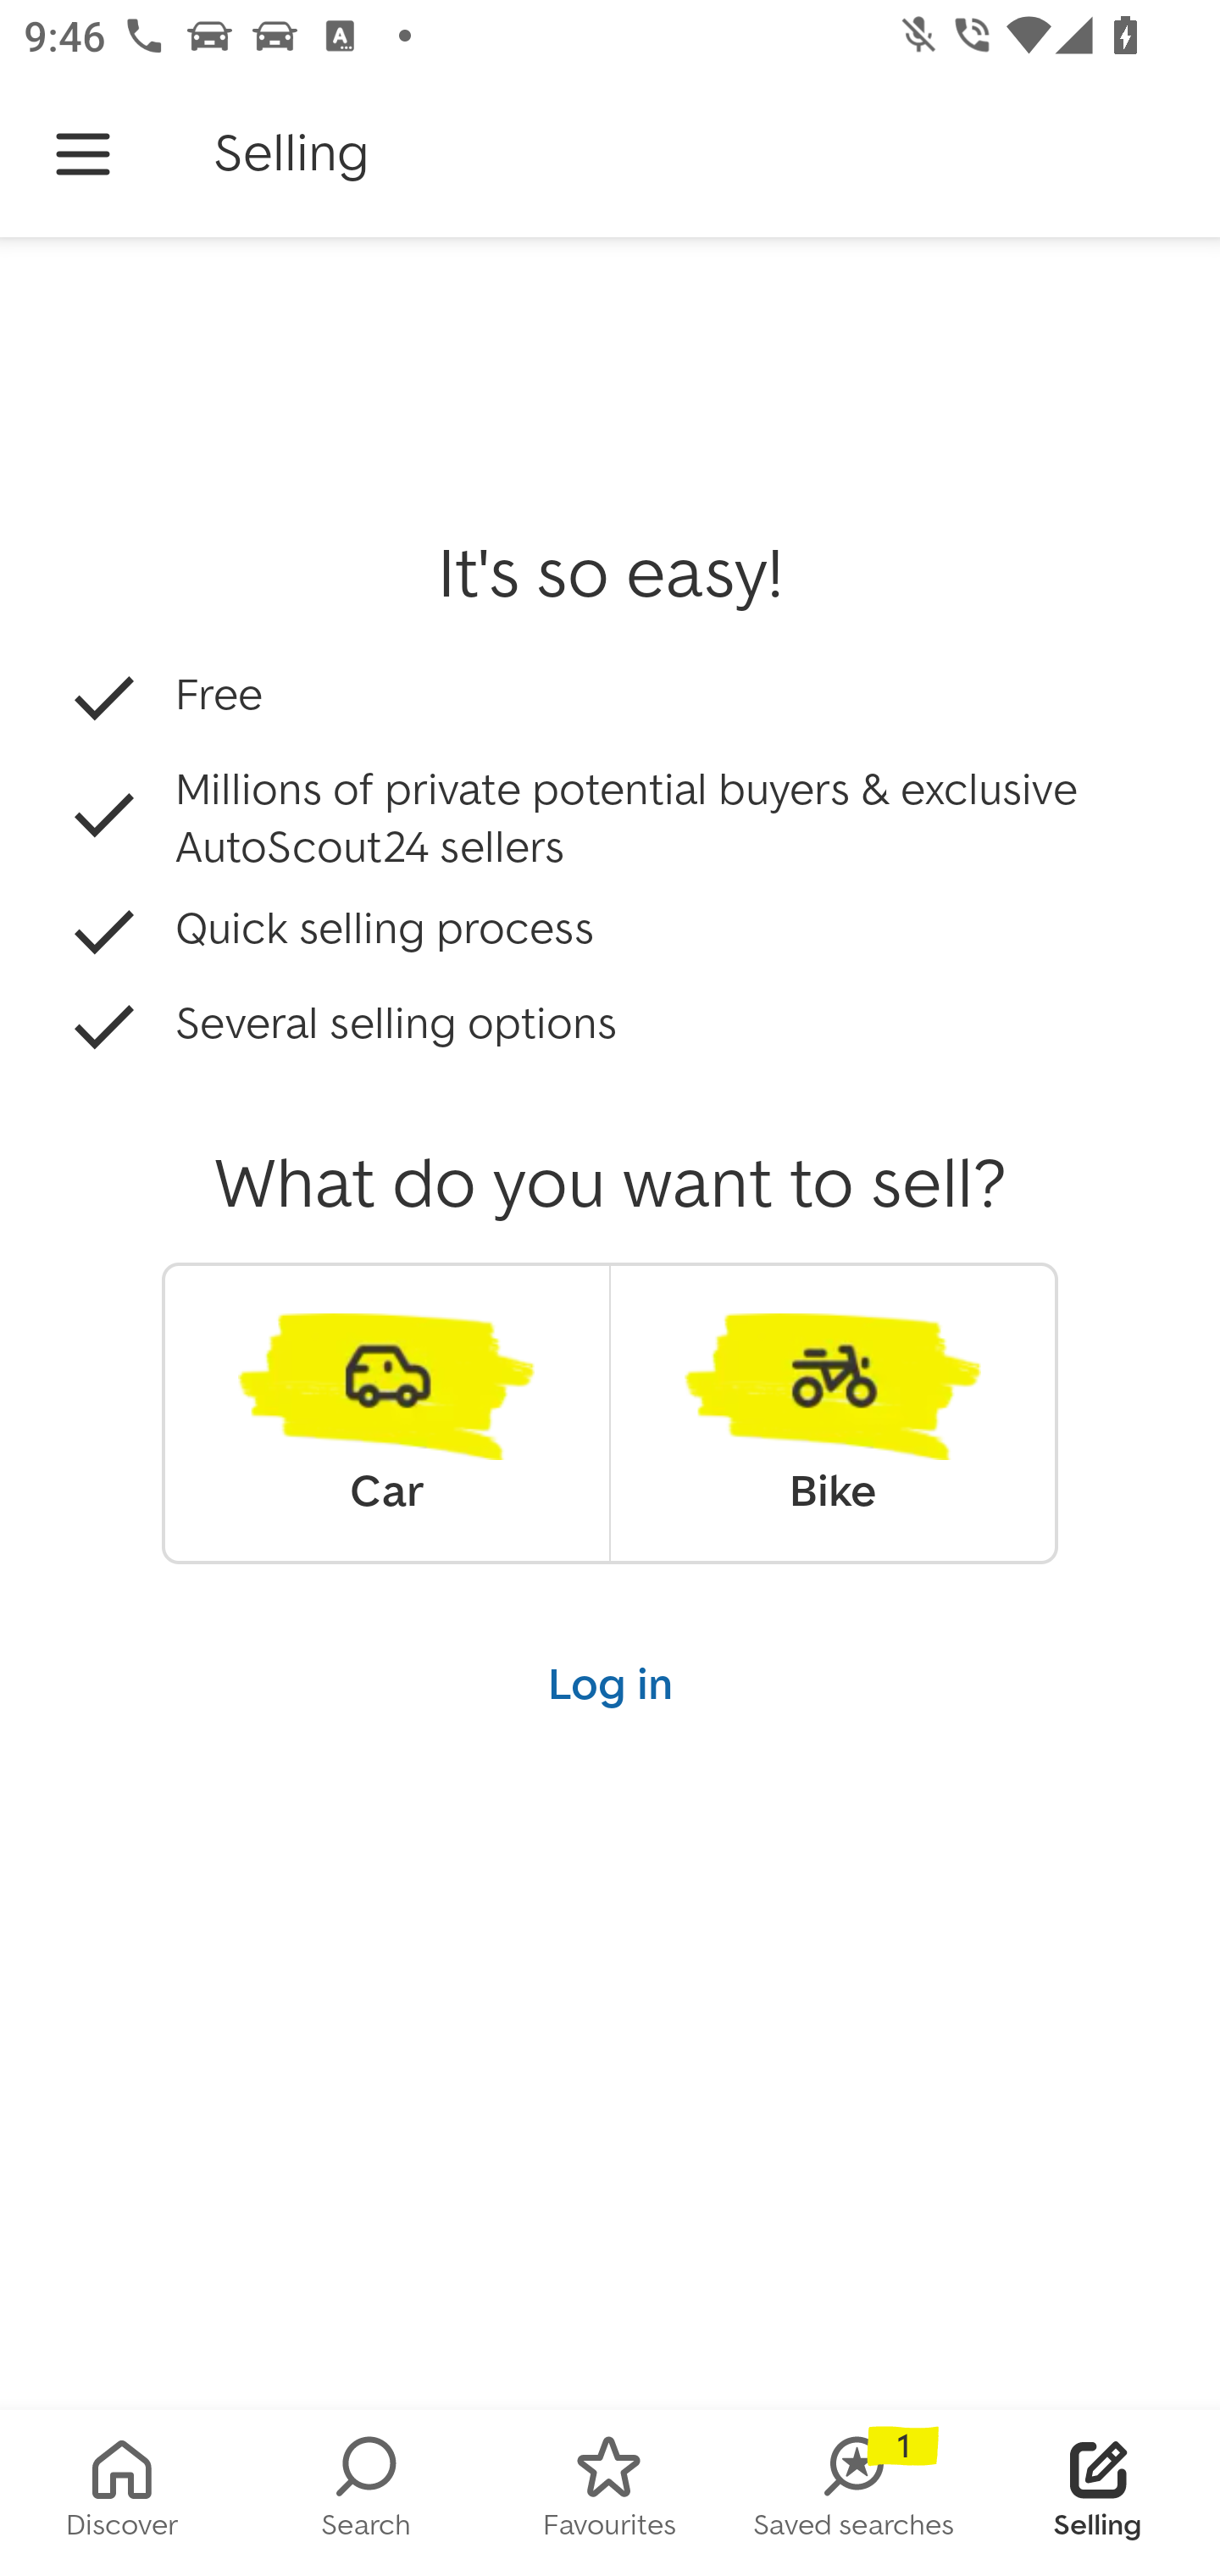 The width and height of the screenshot is (1220, 2576). I want to click on Car, so click(386, 1413).